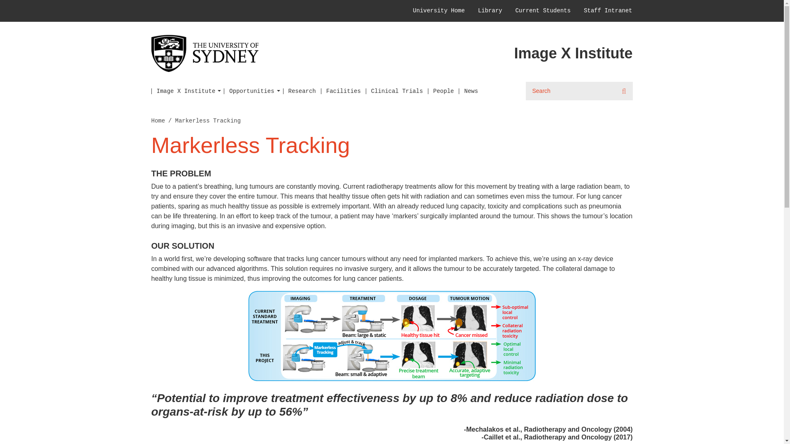  I want to click on Home, so click(158, 121).